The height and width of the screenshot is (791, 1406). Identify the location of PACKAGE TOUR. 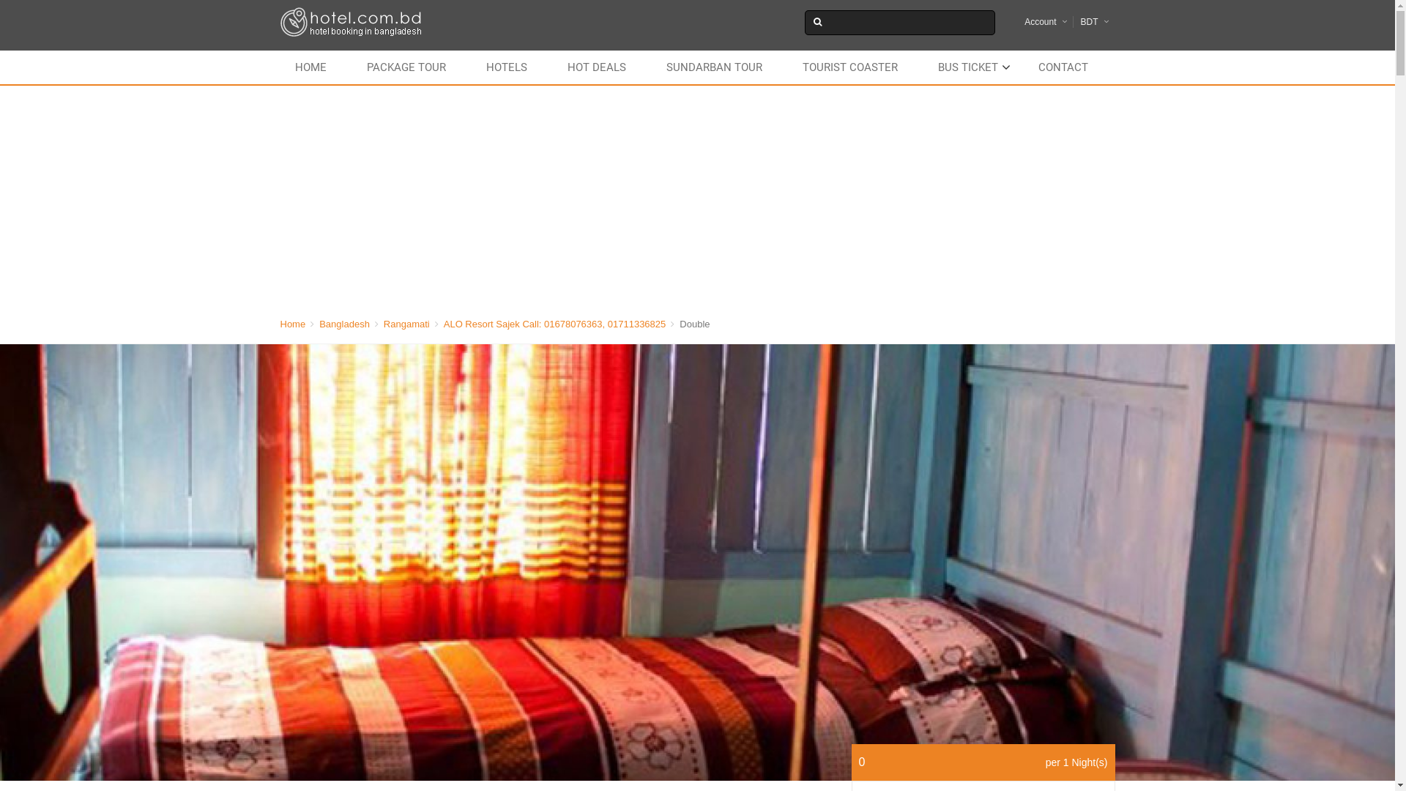
(410, 67).